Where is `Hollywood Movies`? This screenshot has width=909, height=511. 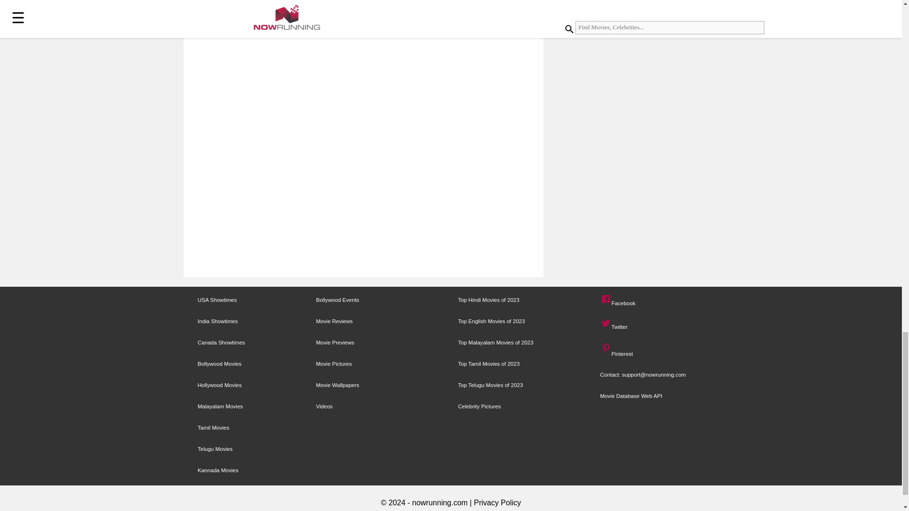 Hollywood Movies is located at coordinates (220, 385).